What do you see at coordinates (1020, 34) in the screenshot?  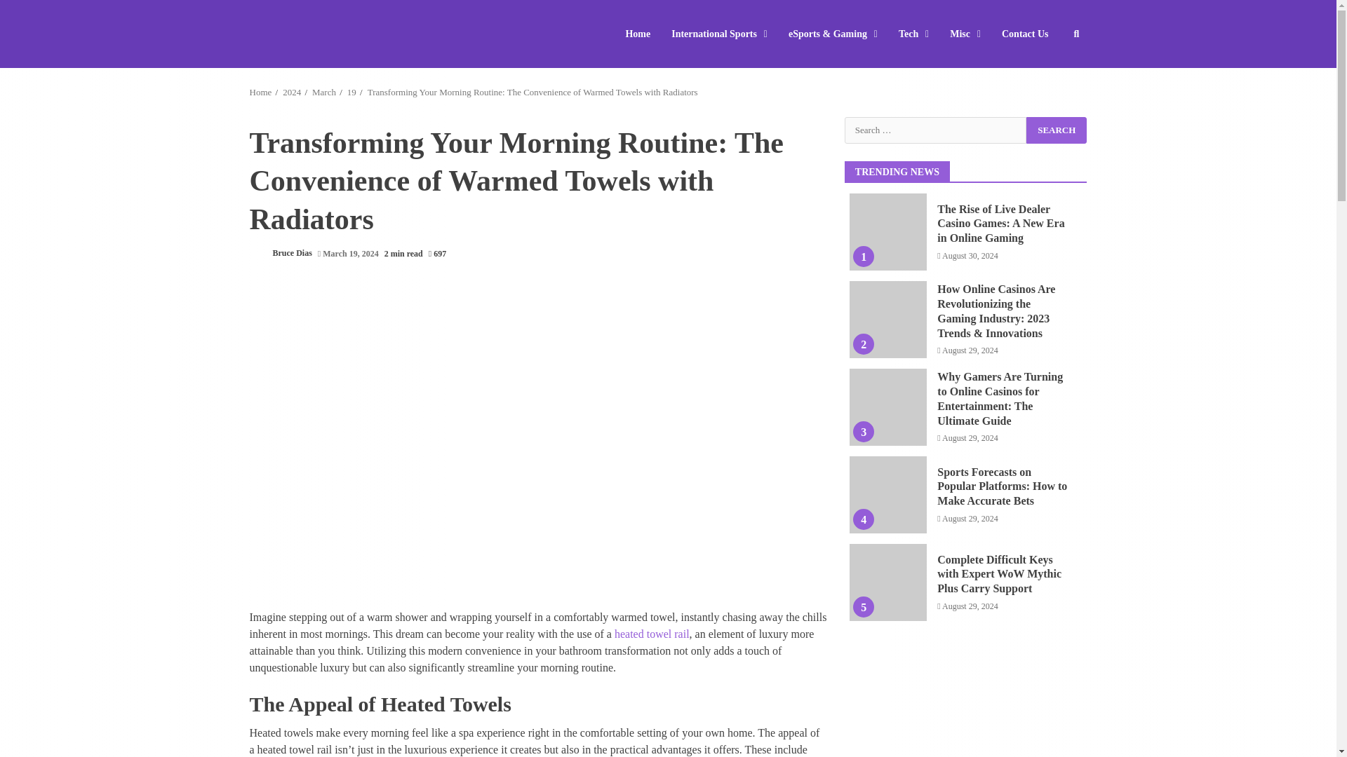 I see `Contact Us` at bounding box center [1020, 34].